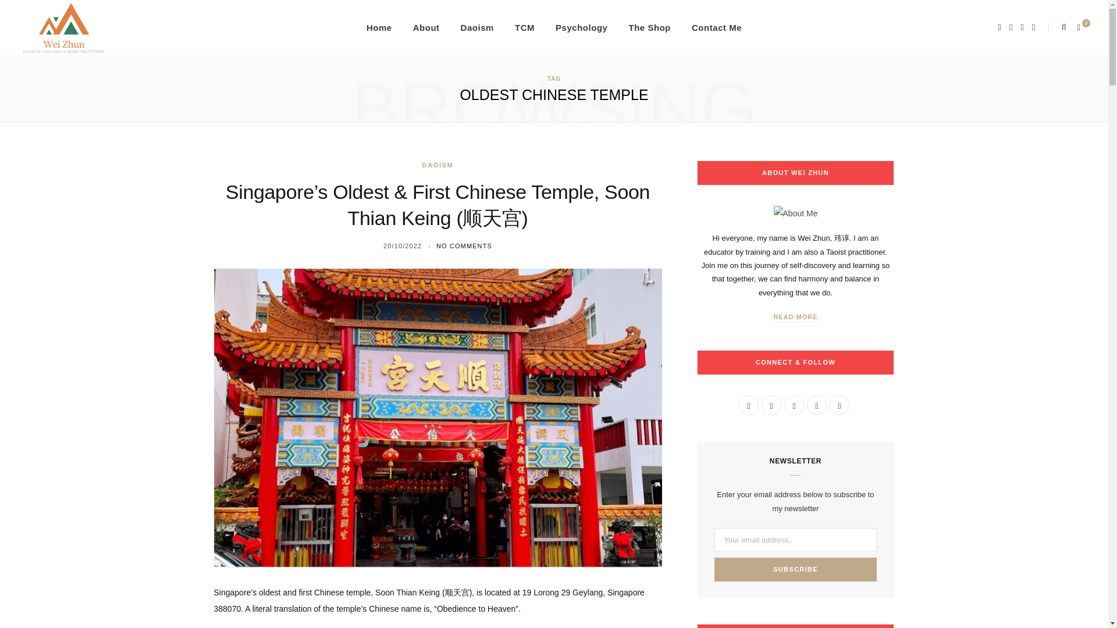 This screenshot has height=628, width=1117. Describe the element at coordinates (437, 165) in the screenshot. I see `DAOISM` at that location.